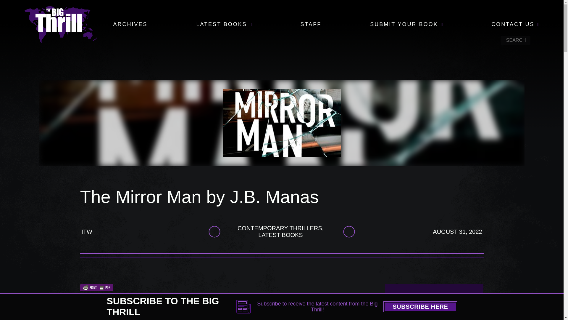 This screenshot has width=568, height=320. I want to click on STAFF, so click(311, 25).